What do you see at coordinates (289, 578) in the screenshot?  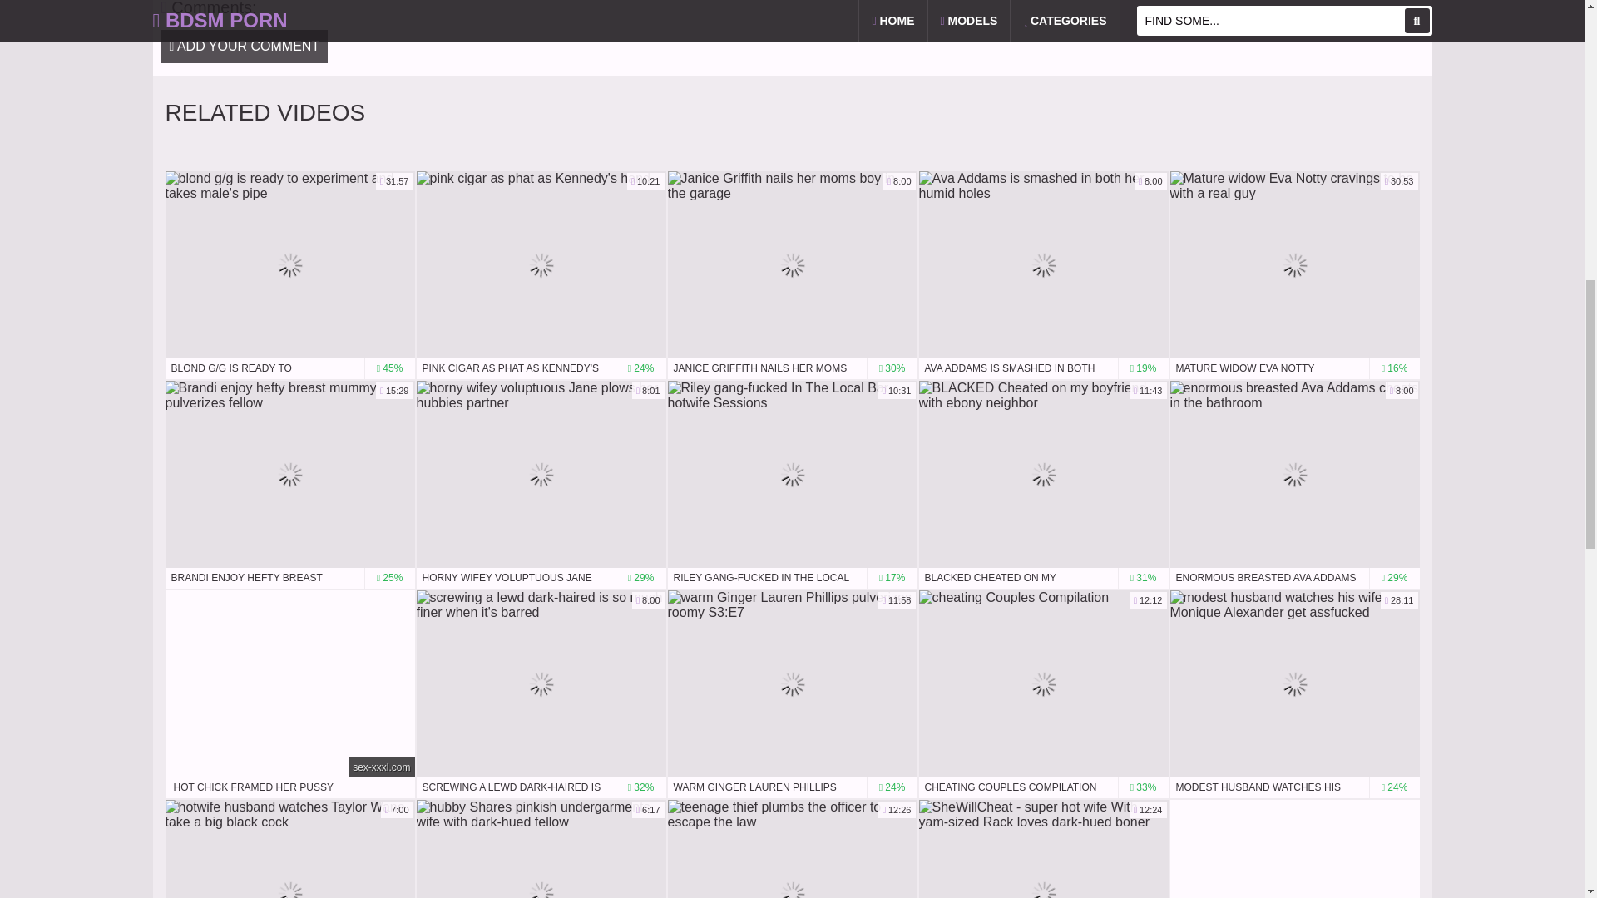 I see `BRANDI ENJOY HEFTY BREAST MUMMY PULVERIZES FELLOW` at bounding box center [289, 578].